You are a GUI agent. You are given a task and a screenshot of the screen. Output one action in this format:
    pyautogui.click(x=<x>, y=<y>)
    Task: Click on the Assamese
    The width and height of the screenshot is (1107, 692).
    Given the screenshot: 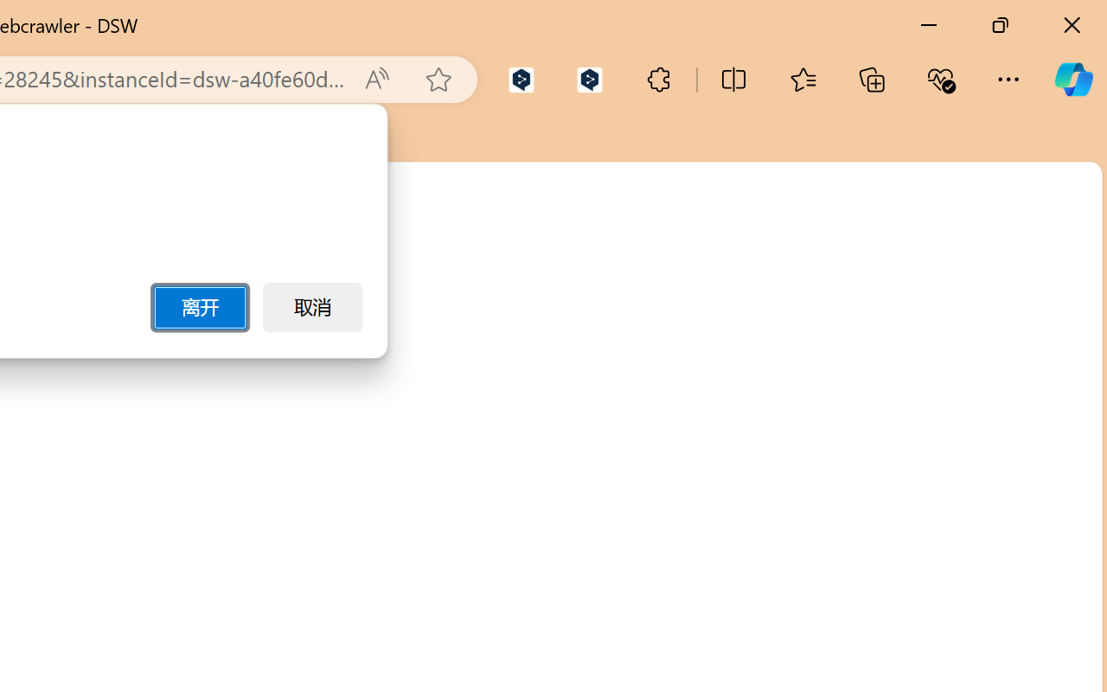 What is the action you would take?
    pyautogui.click(x=919, y=494)
    